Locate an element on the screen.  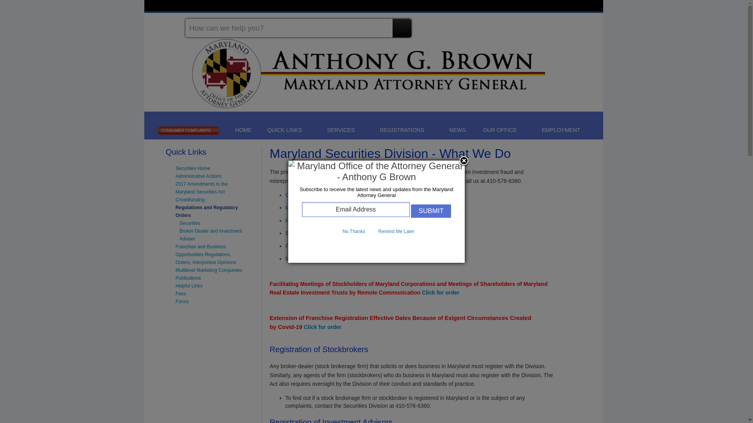
SERVICES is located at coordinates (345, 130).